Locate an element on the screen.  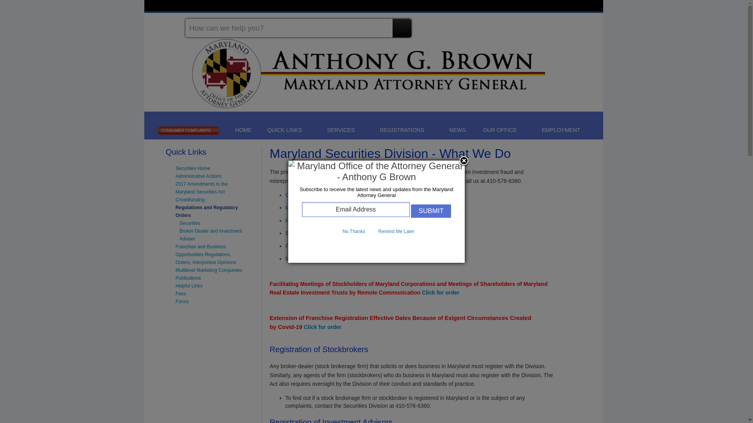
SERVICES is located at coordinates (345, 130).